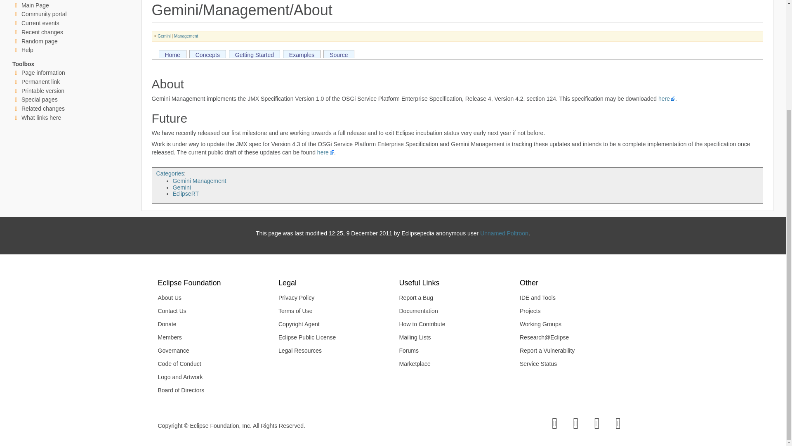  Describe the element at coordinates (44, 14) in the screenshot. I see `About the project, what you can do, where to find things` at that location.